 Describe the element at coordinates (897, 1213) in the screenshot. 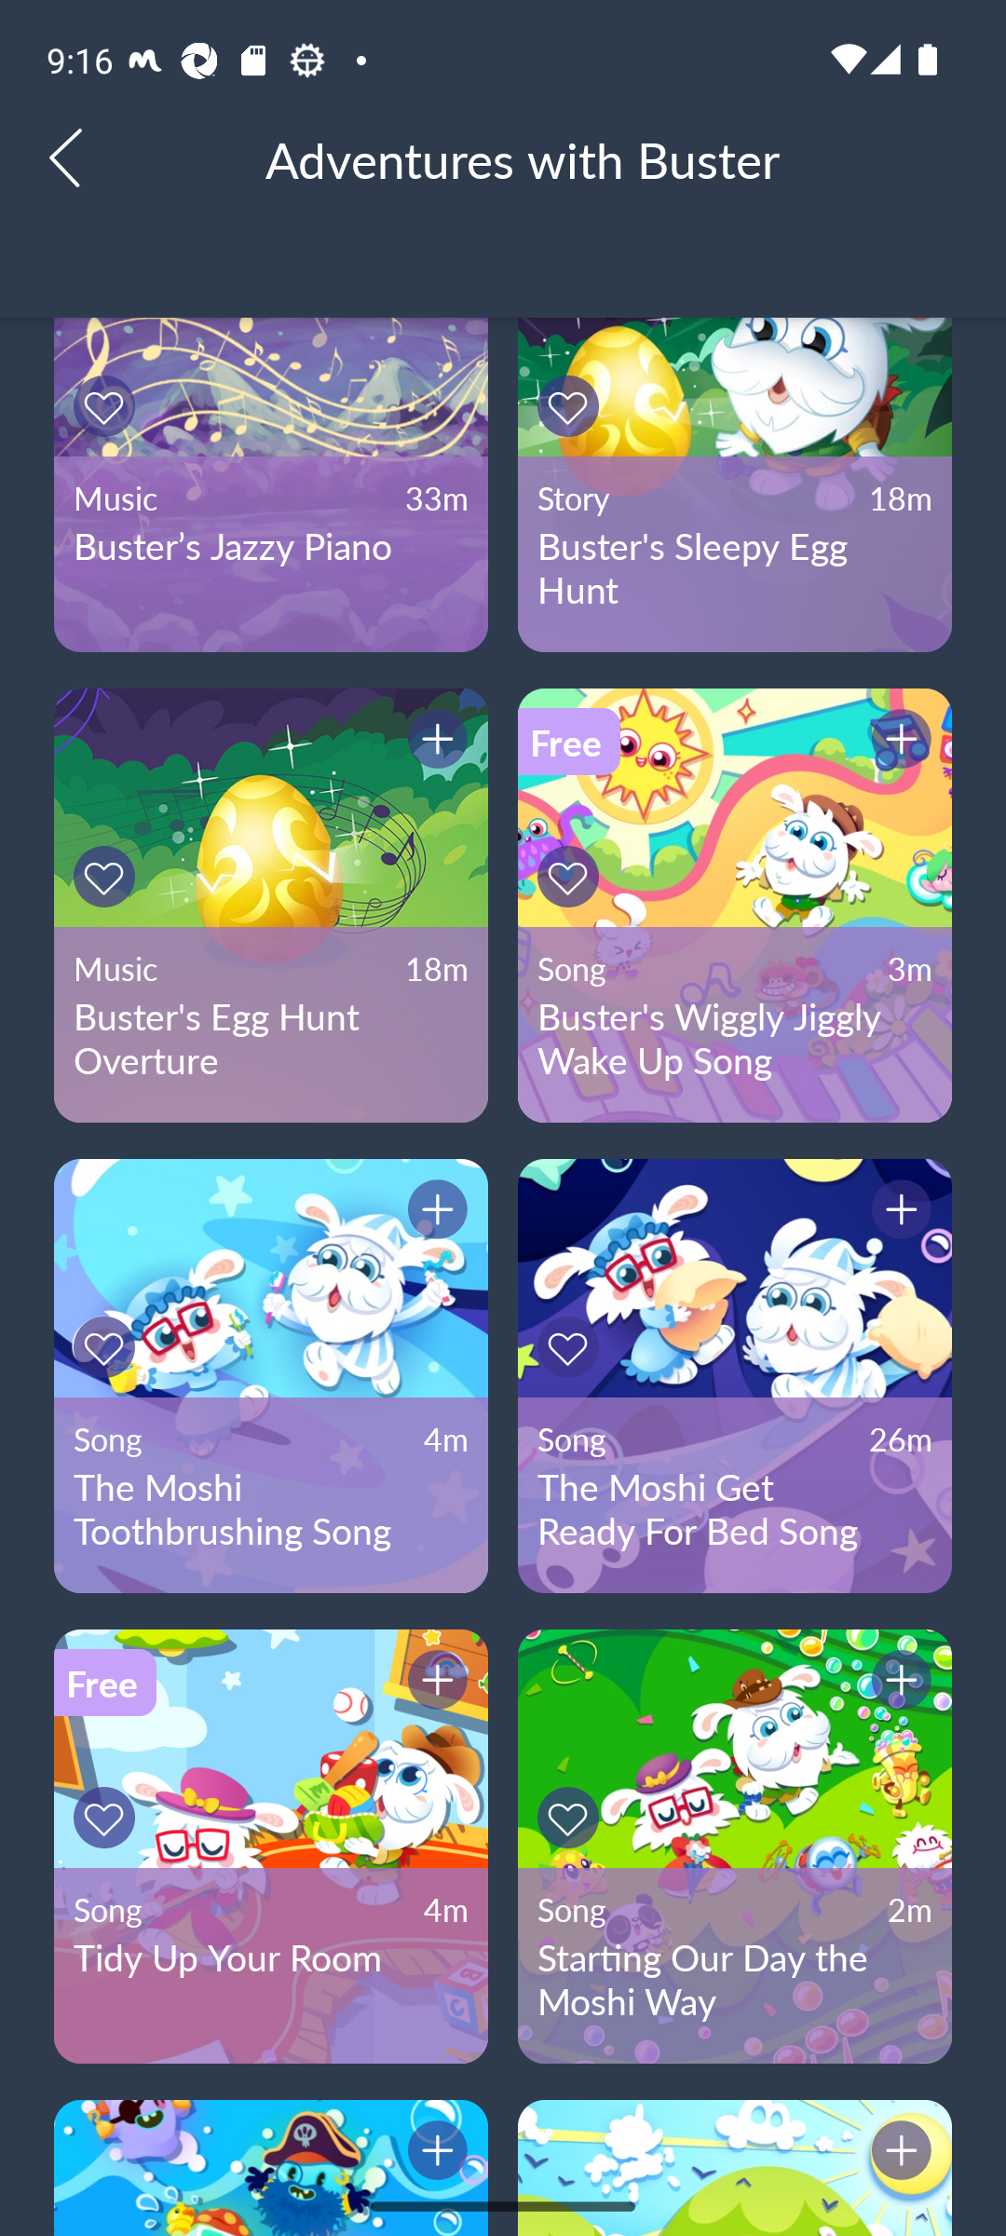

I see `Button` at that location.